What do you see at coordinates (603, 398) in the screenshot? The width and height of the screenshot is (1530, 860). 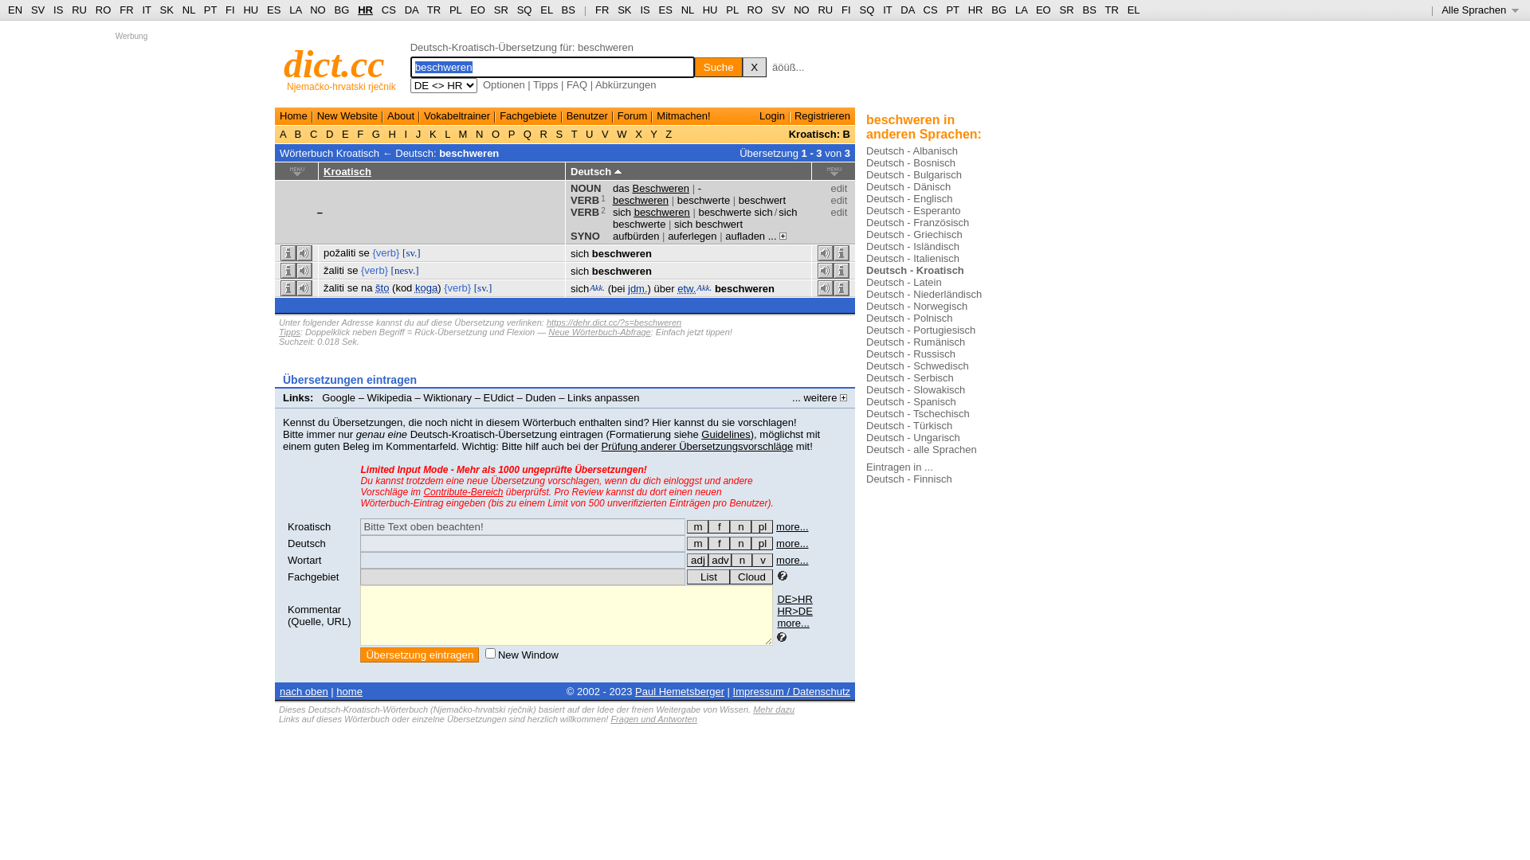 I see `Links anpassen` at bounding box center [603, 398].